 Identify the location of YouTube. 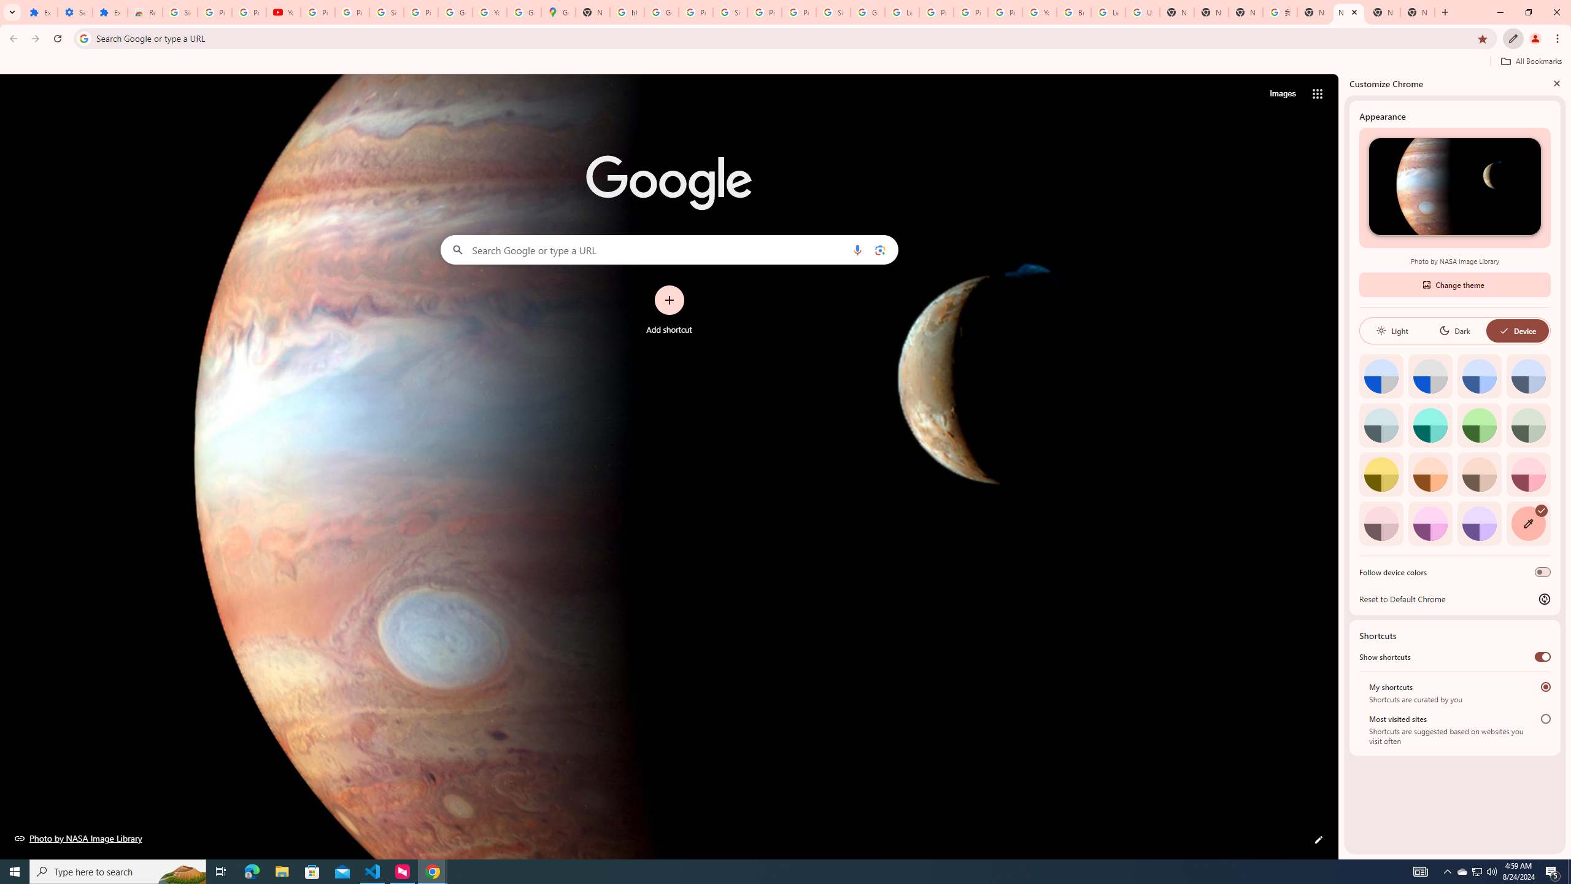
(284, 12).